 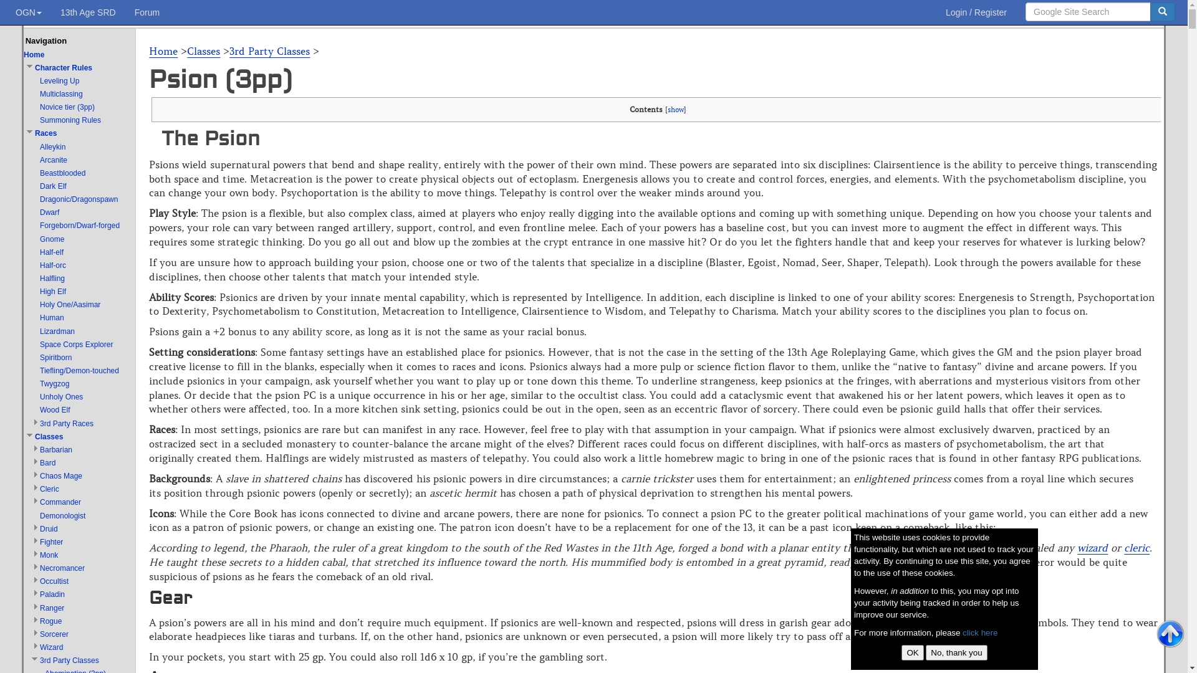 I want to click on 3rd Party Races, so click(x=67, y=424).